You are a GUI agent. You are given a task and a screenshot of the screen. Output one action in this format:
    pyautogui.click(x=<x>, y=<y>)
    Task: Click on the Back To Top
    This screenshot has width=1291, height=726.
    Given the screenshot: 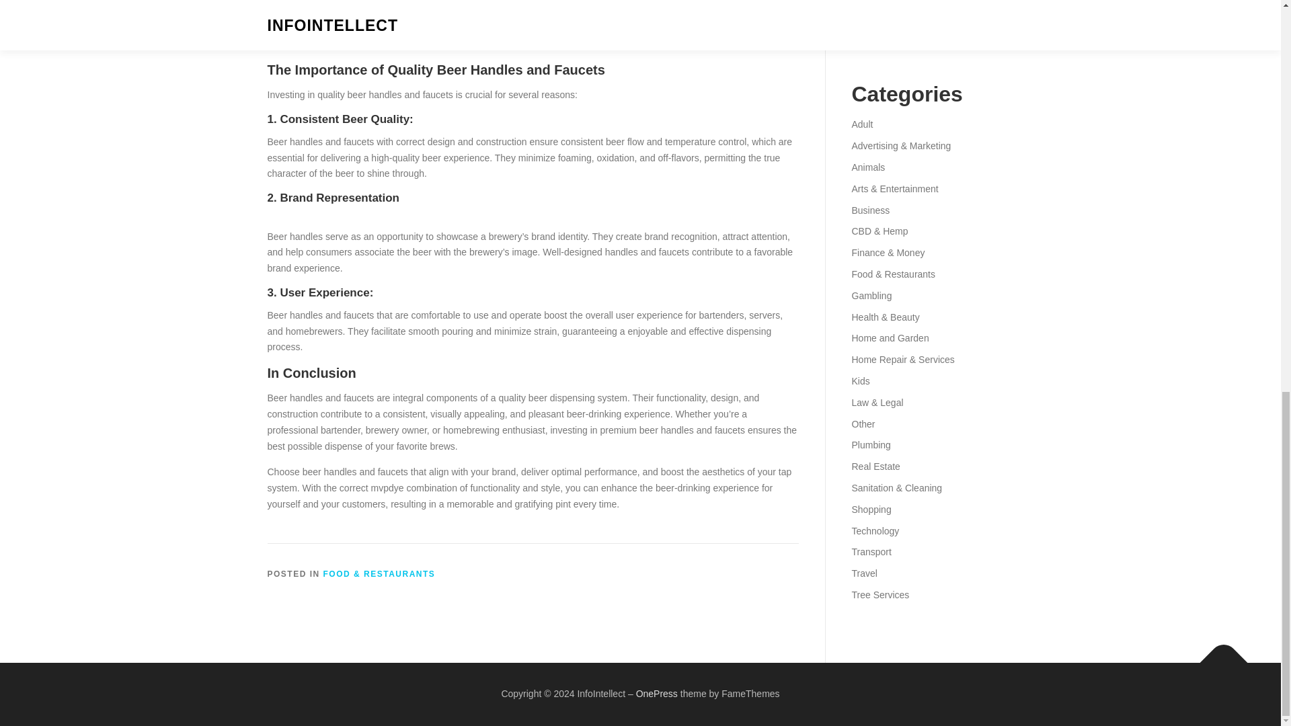 What is the action you would take?
    pyautogui.click(x=1217, y=655)
    